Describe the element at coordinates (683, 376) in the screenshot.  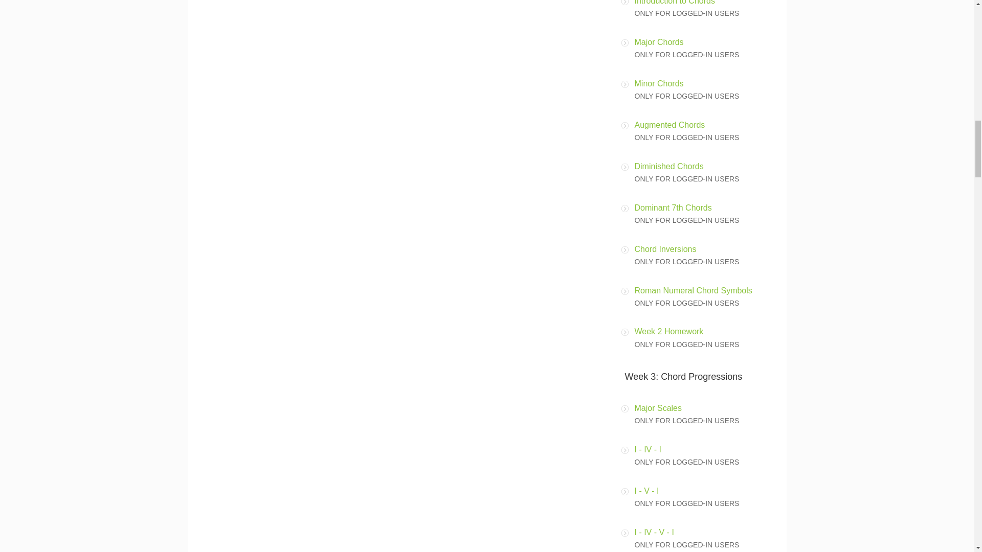
I see `Week 3: Chord Progressions` at that location.